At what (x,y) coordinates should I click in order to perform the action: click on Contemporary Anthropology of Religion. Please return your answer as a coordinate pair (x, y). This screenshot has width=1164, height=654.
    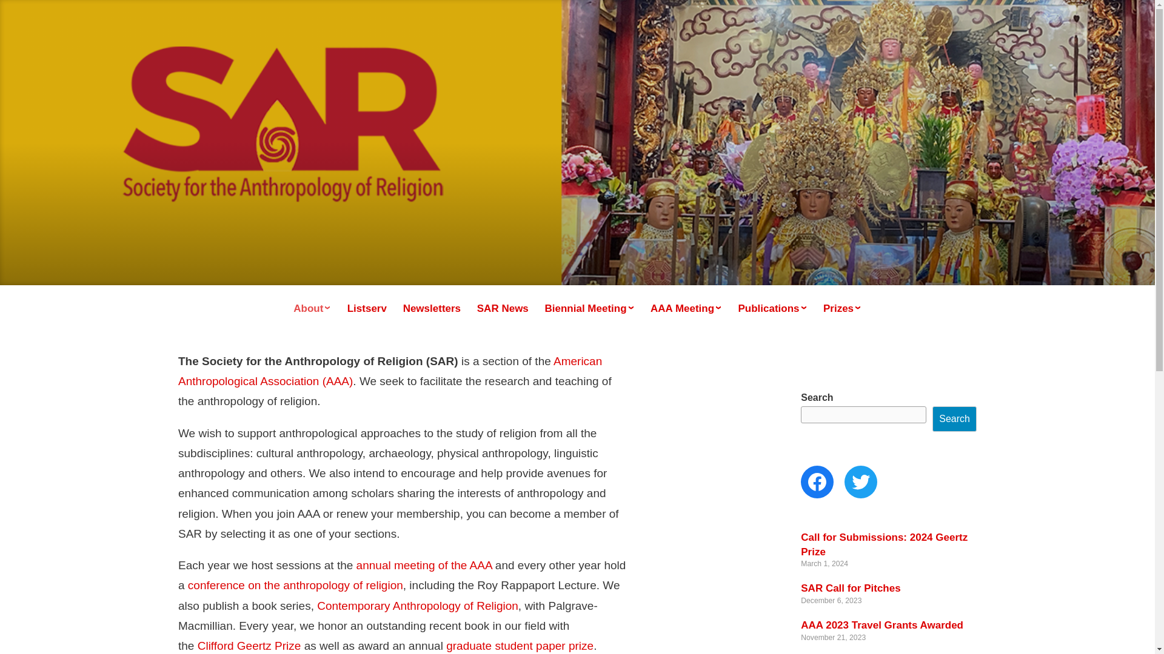
    Looking at the image, I should click on (417, 606).